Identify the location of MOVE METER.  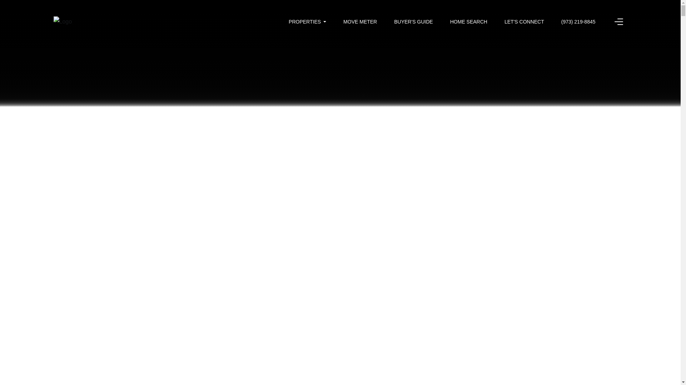
(360, 21).